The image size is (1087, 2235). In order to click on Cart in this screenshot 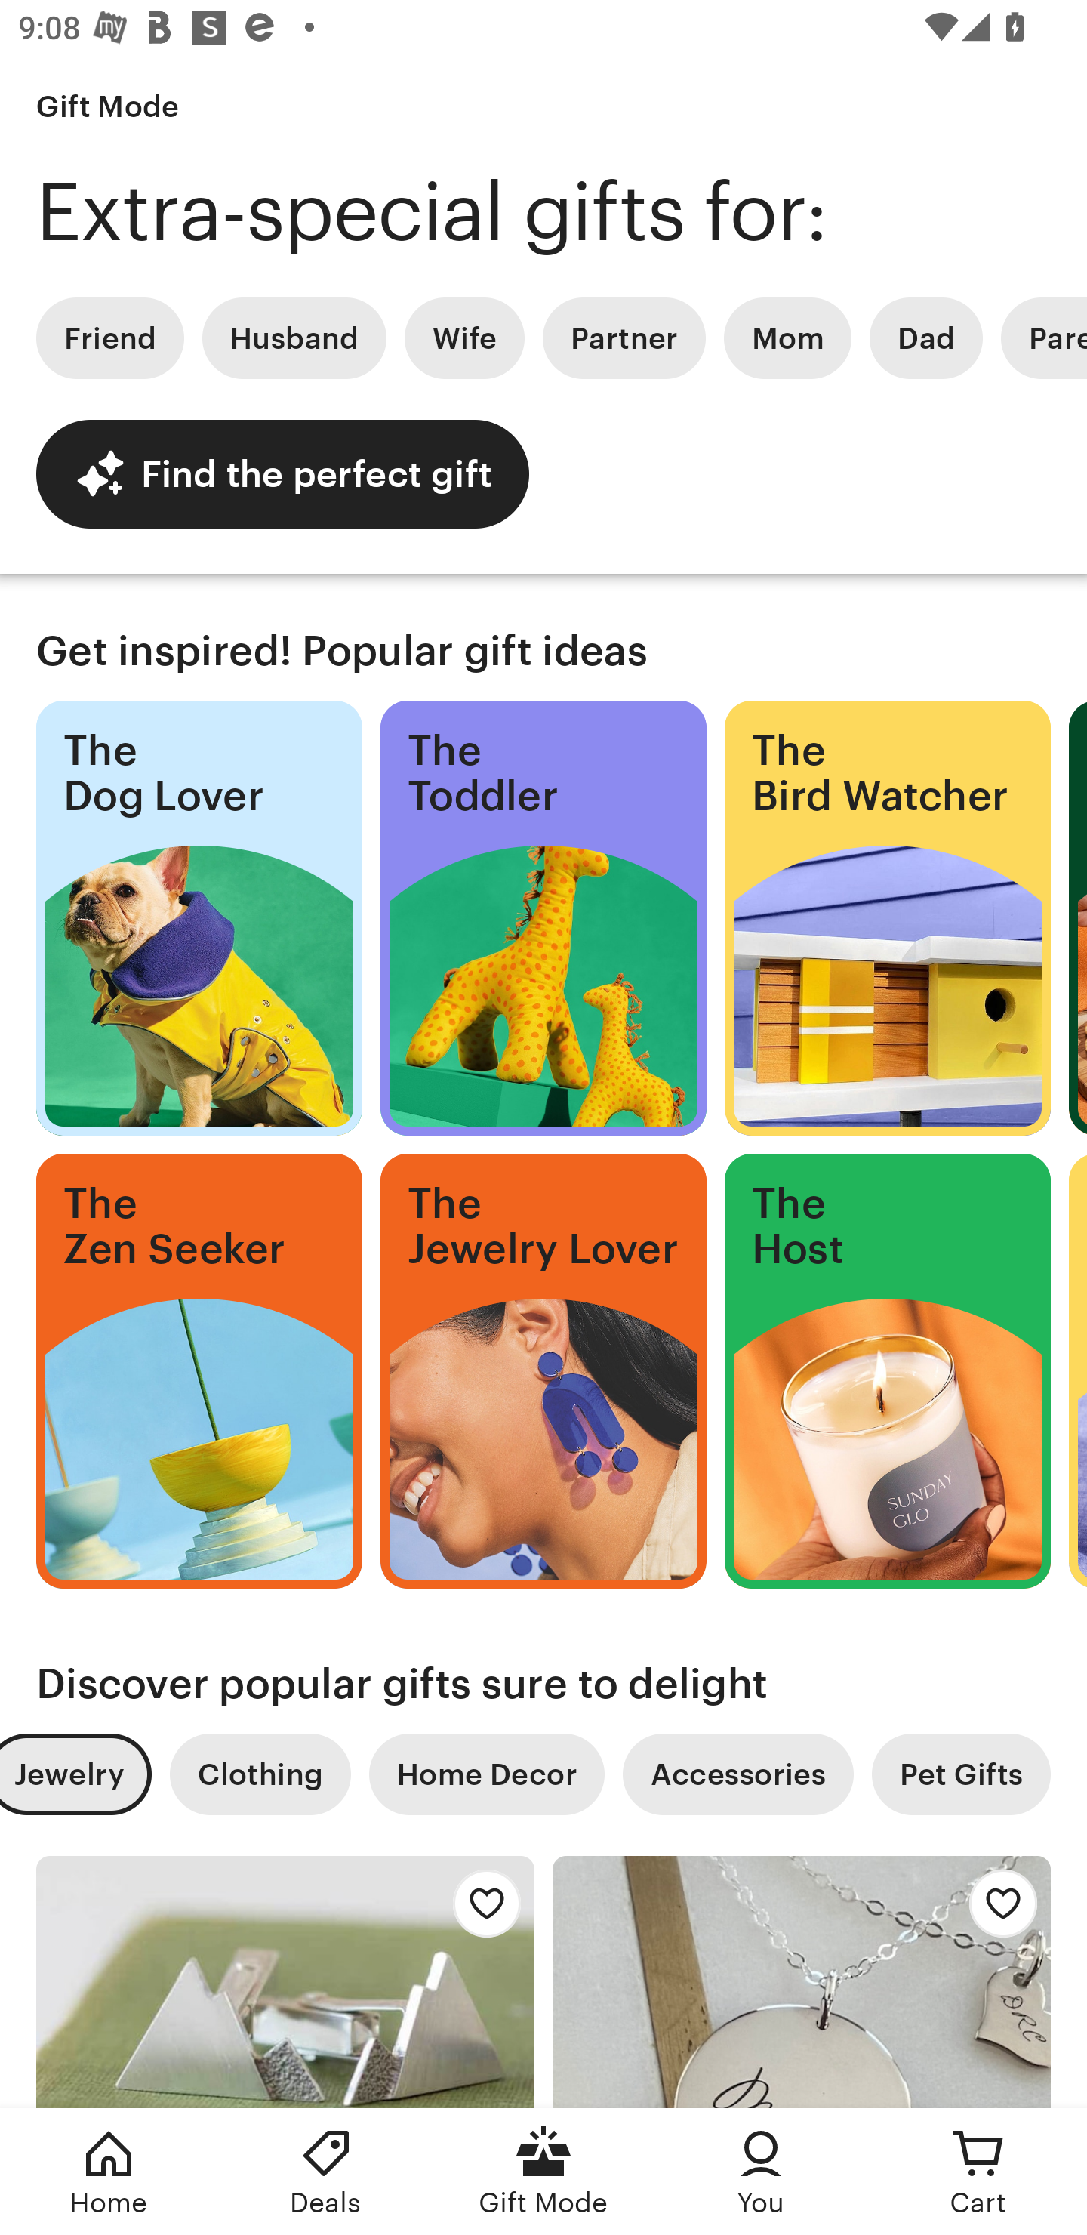, I will do `click(978, 2172)`.